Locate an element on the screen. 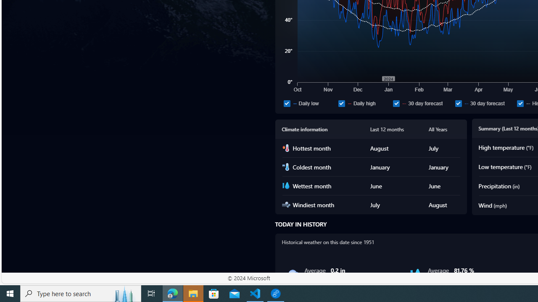 The width and height of the screenshot is (538, 302). 30 day forecast is located at coordinates (458, 103).